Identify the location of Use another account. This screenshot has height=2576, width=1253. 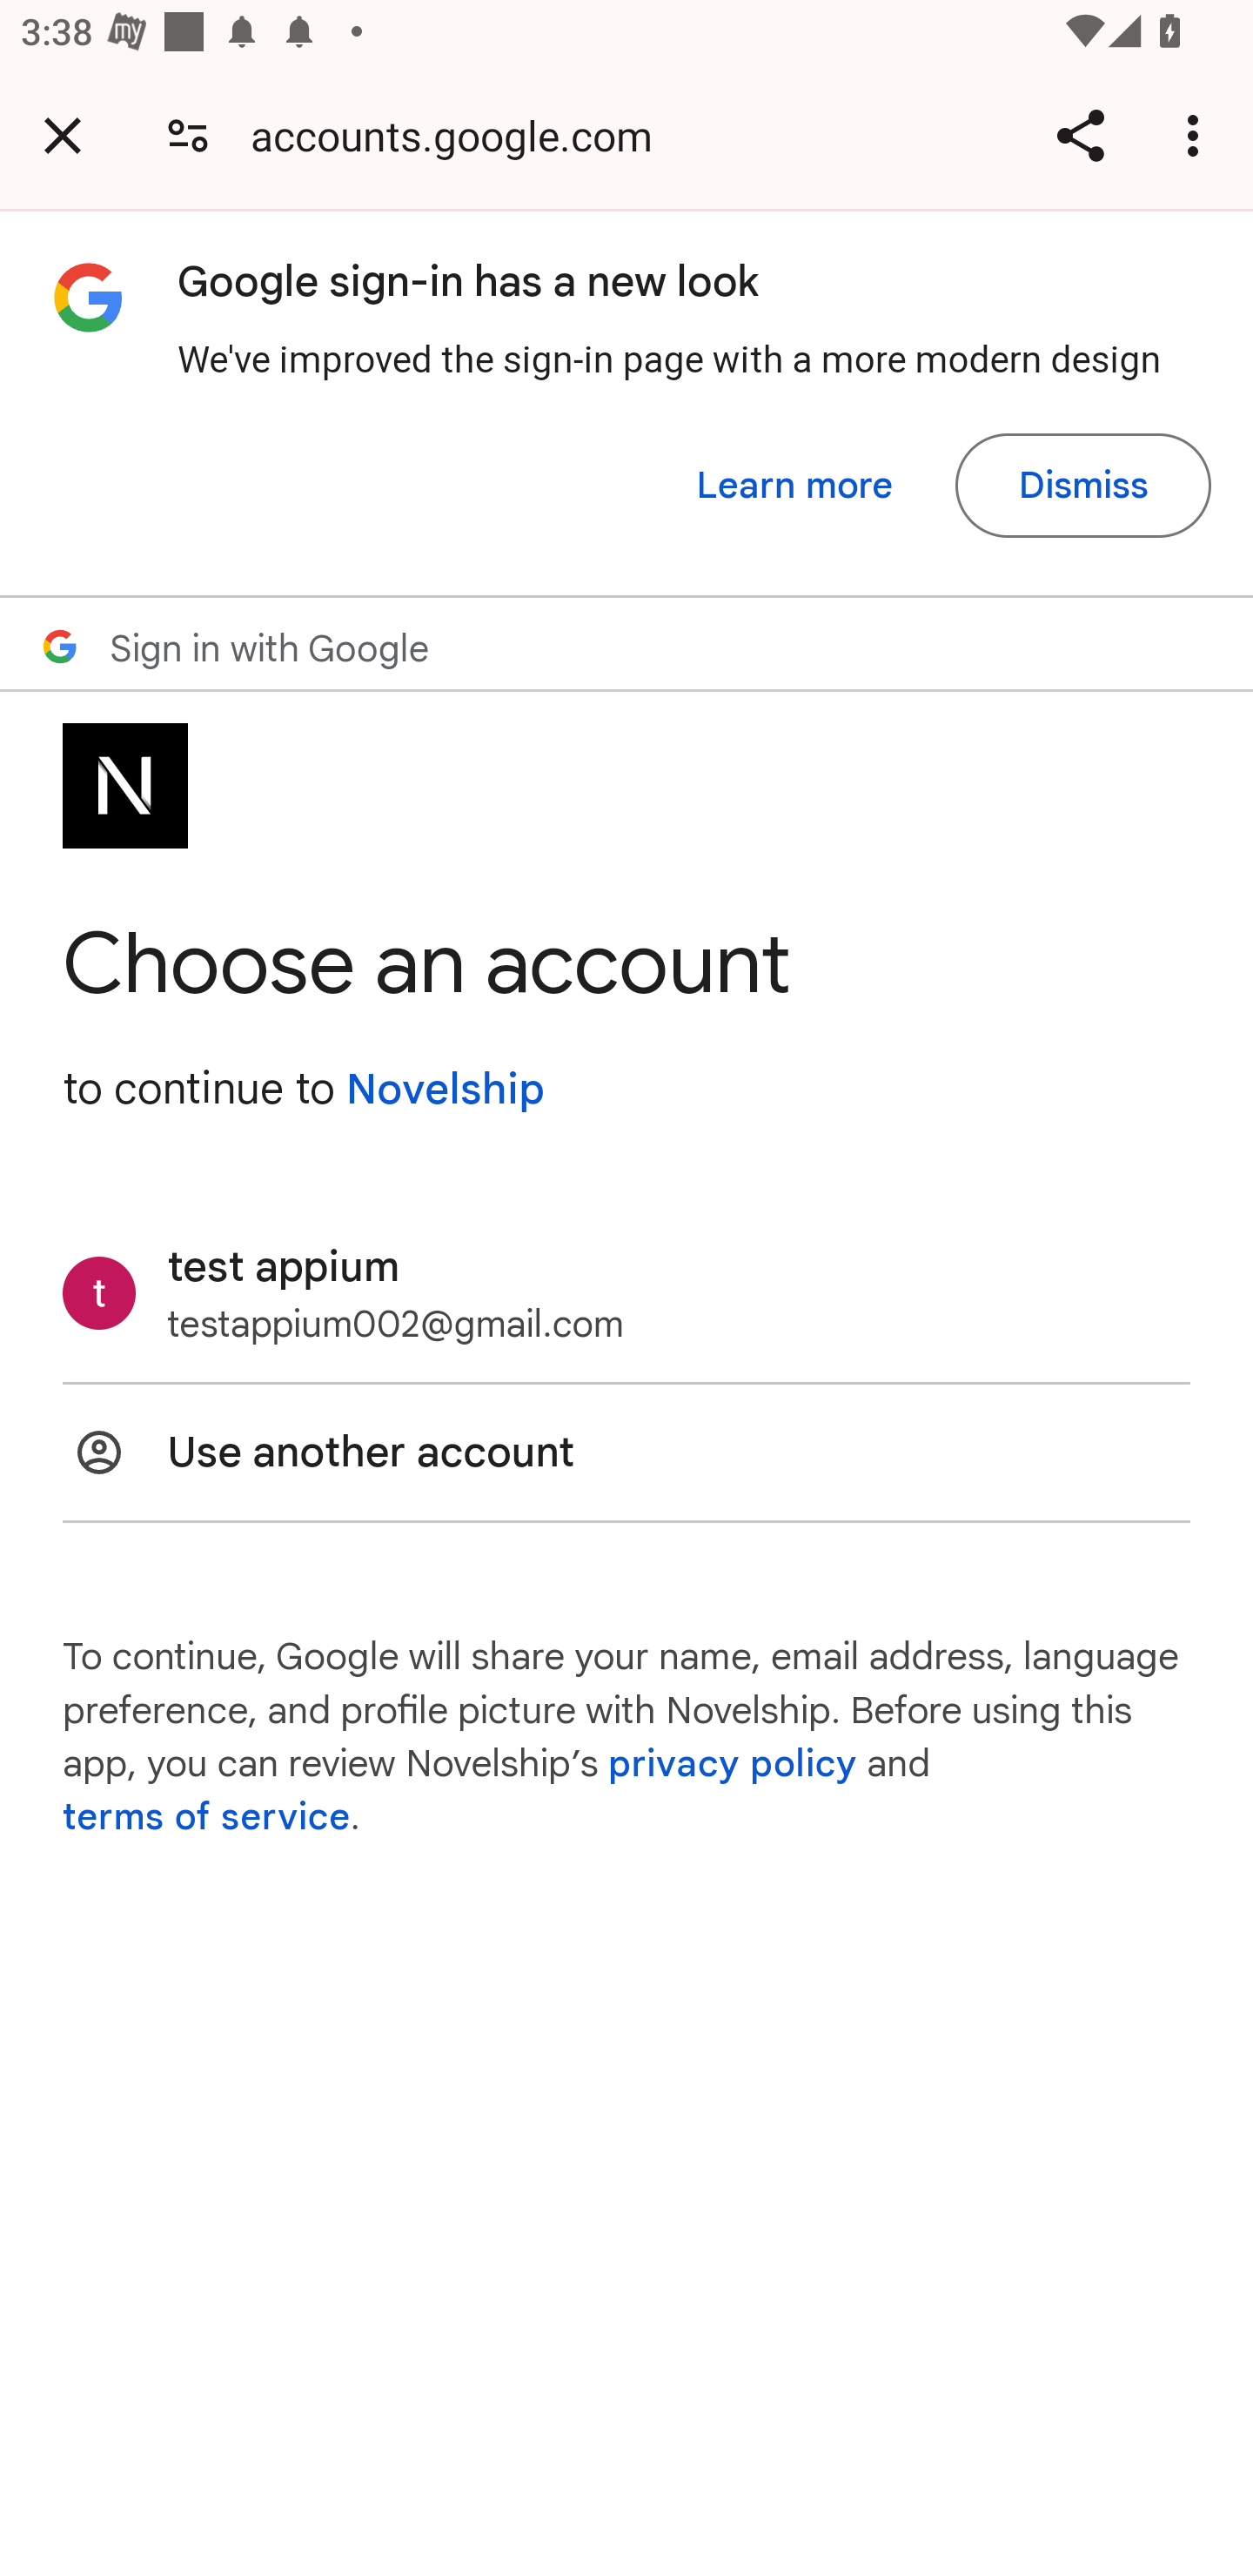
(626, 1452).